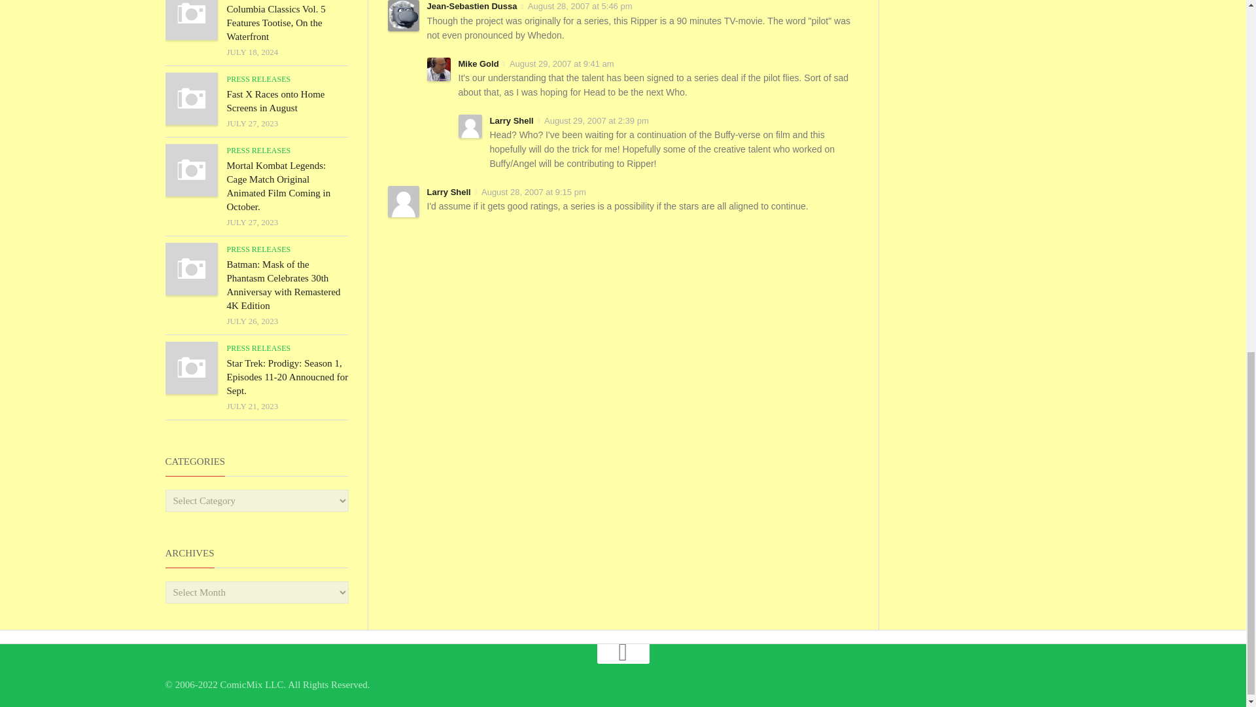  I want to click on August 29, 2007 at 9:41 am, so click(561, 63).